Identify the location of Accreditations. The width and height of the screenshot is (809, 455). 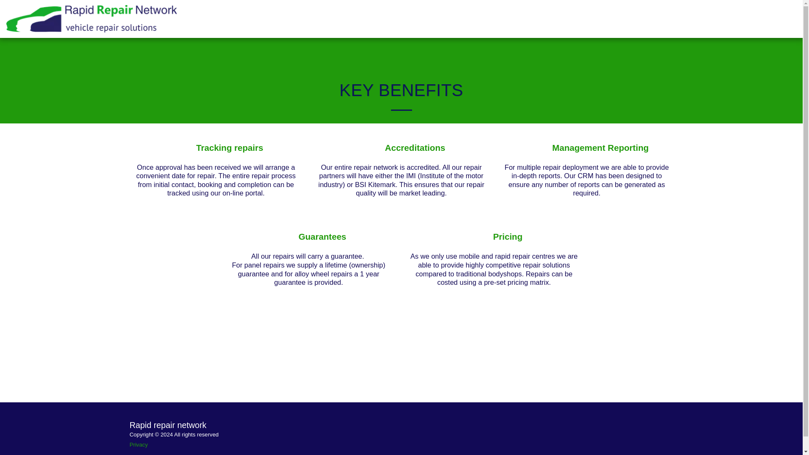
(415, 148).